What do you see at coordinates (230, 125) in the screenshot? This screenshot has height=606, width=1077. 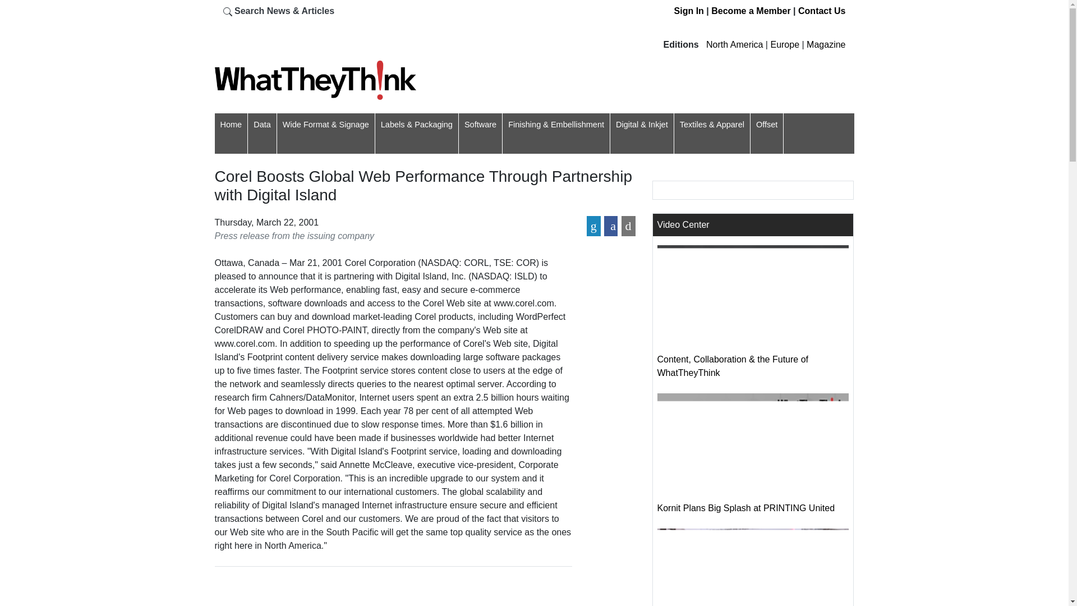 I see `Home` at bounding box center [230, 125].